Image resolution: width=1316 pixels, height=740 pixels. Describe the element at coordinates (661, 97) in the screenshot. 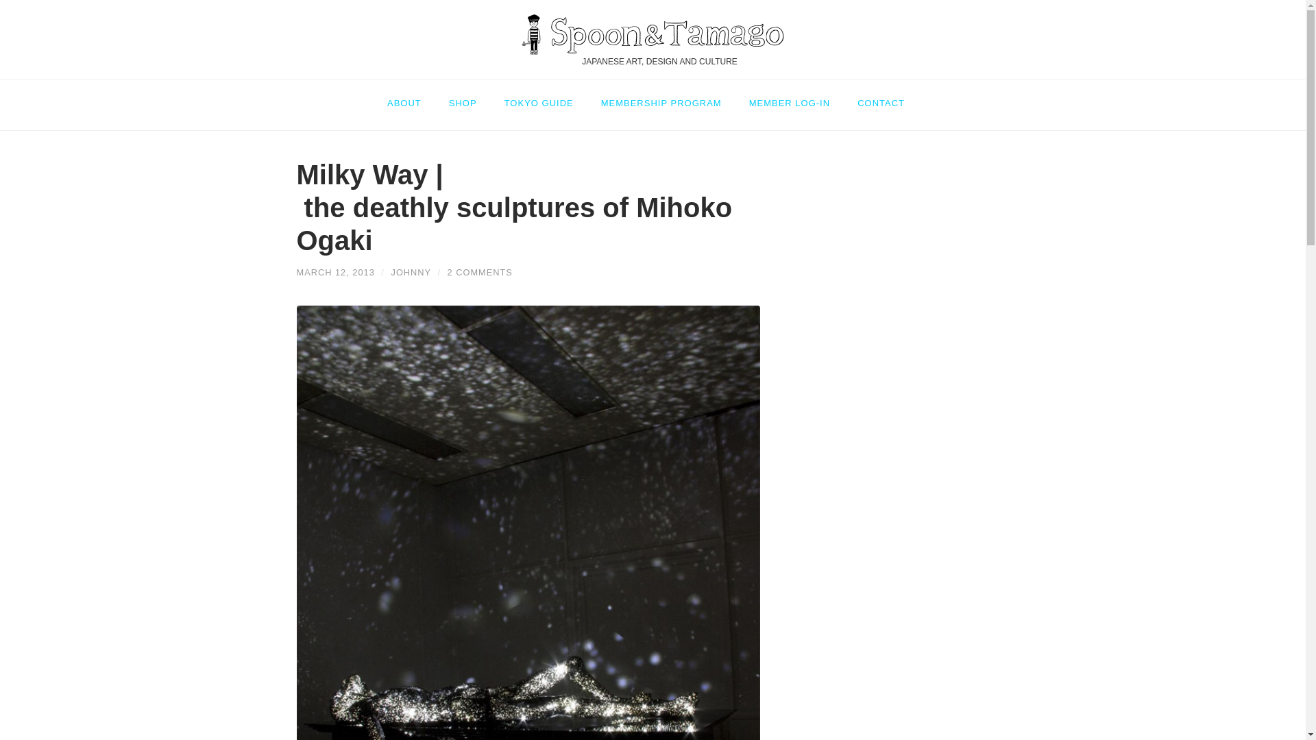

I see `MEMBERSHIP PROGRAM` at that location.